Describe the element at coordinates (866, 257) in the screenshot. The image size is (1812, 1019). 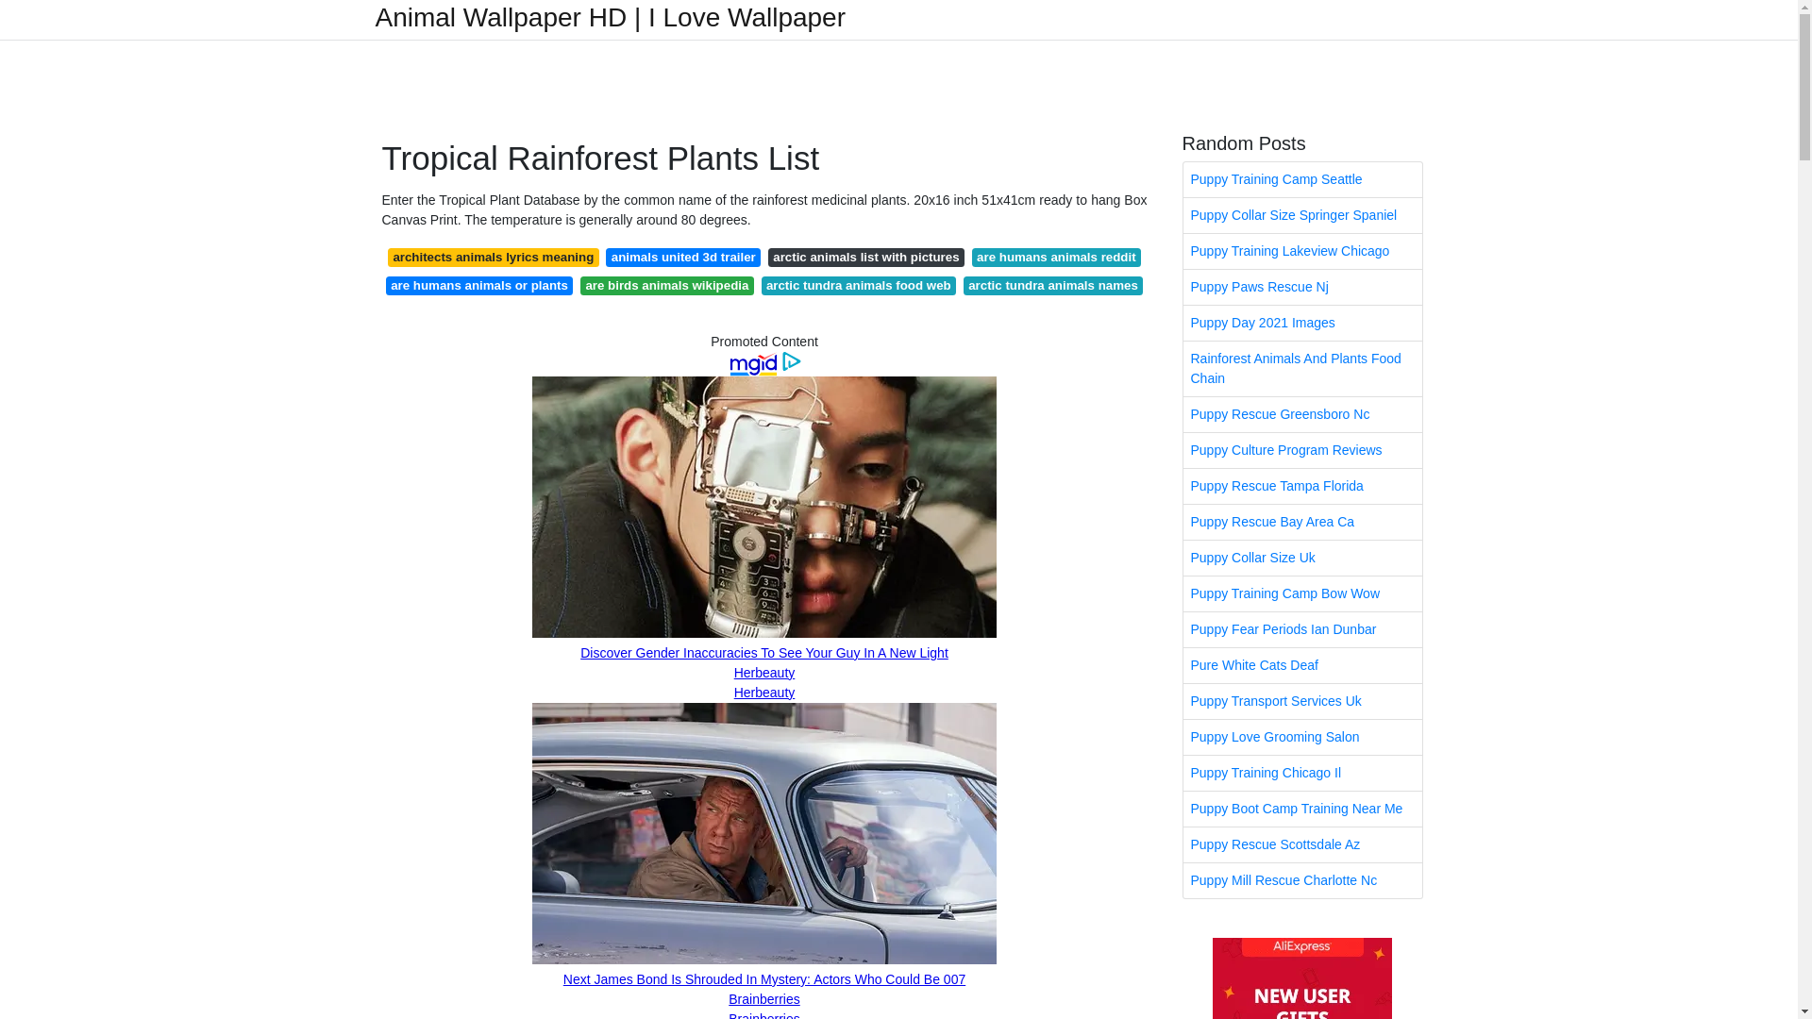
I see `arctic animals list with pictures` at that location.